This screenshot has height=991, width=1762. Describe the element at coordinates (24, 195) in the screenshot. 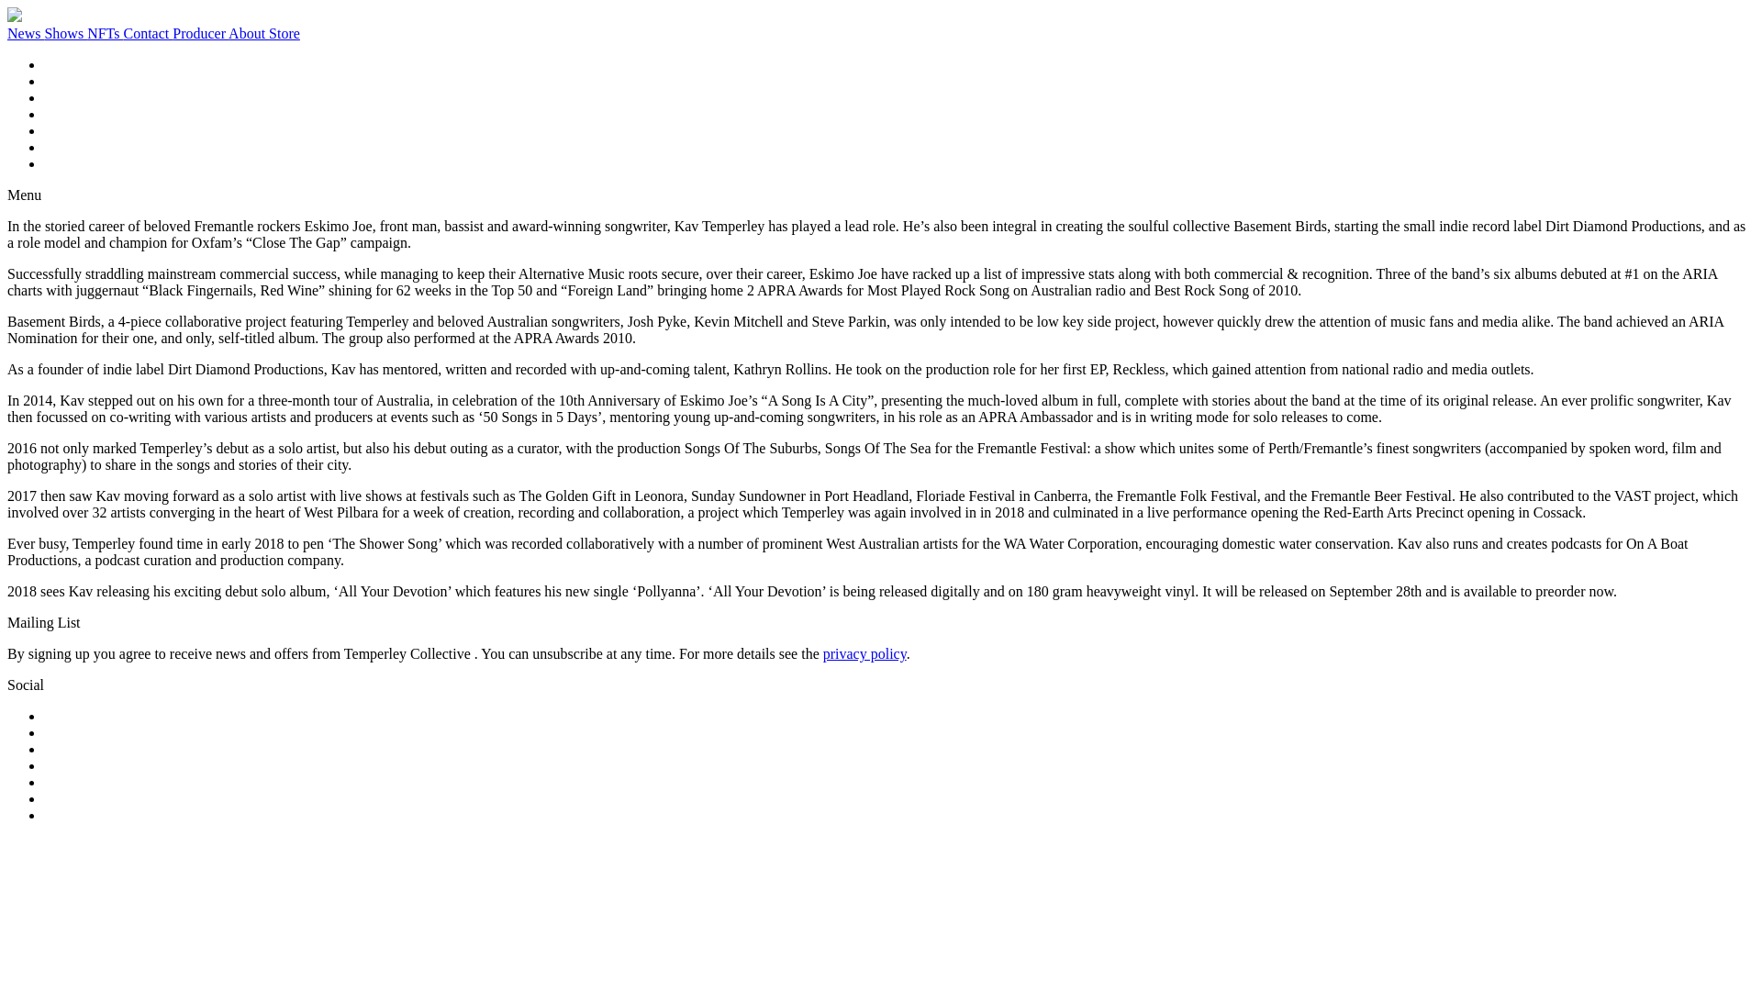

I see `Menu` at that location.